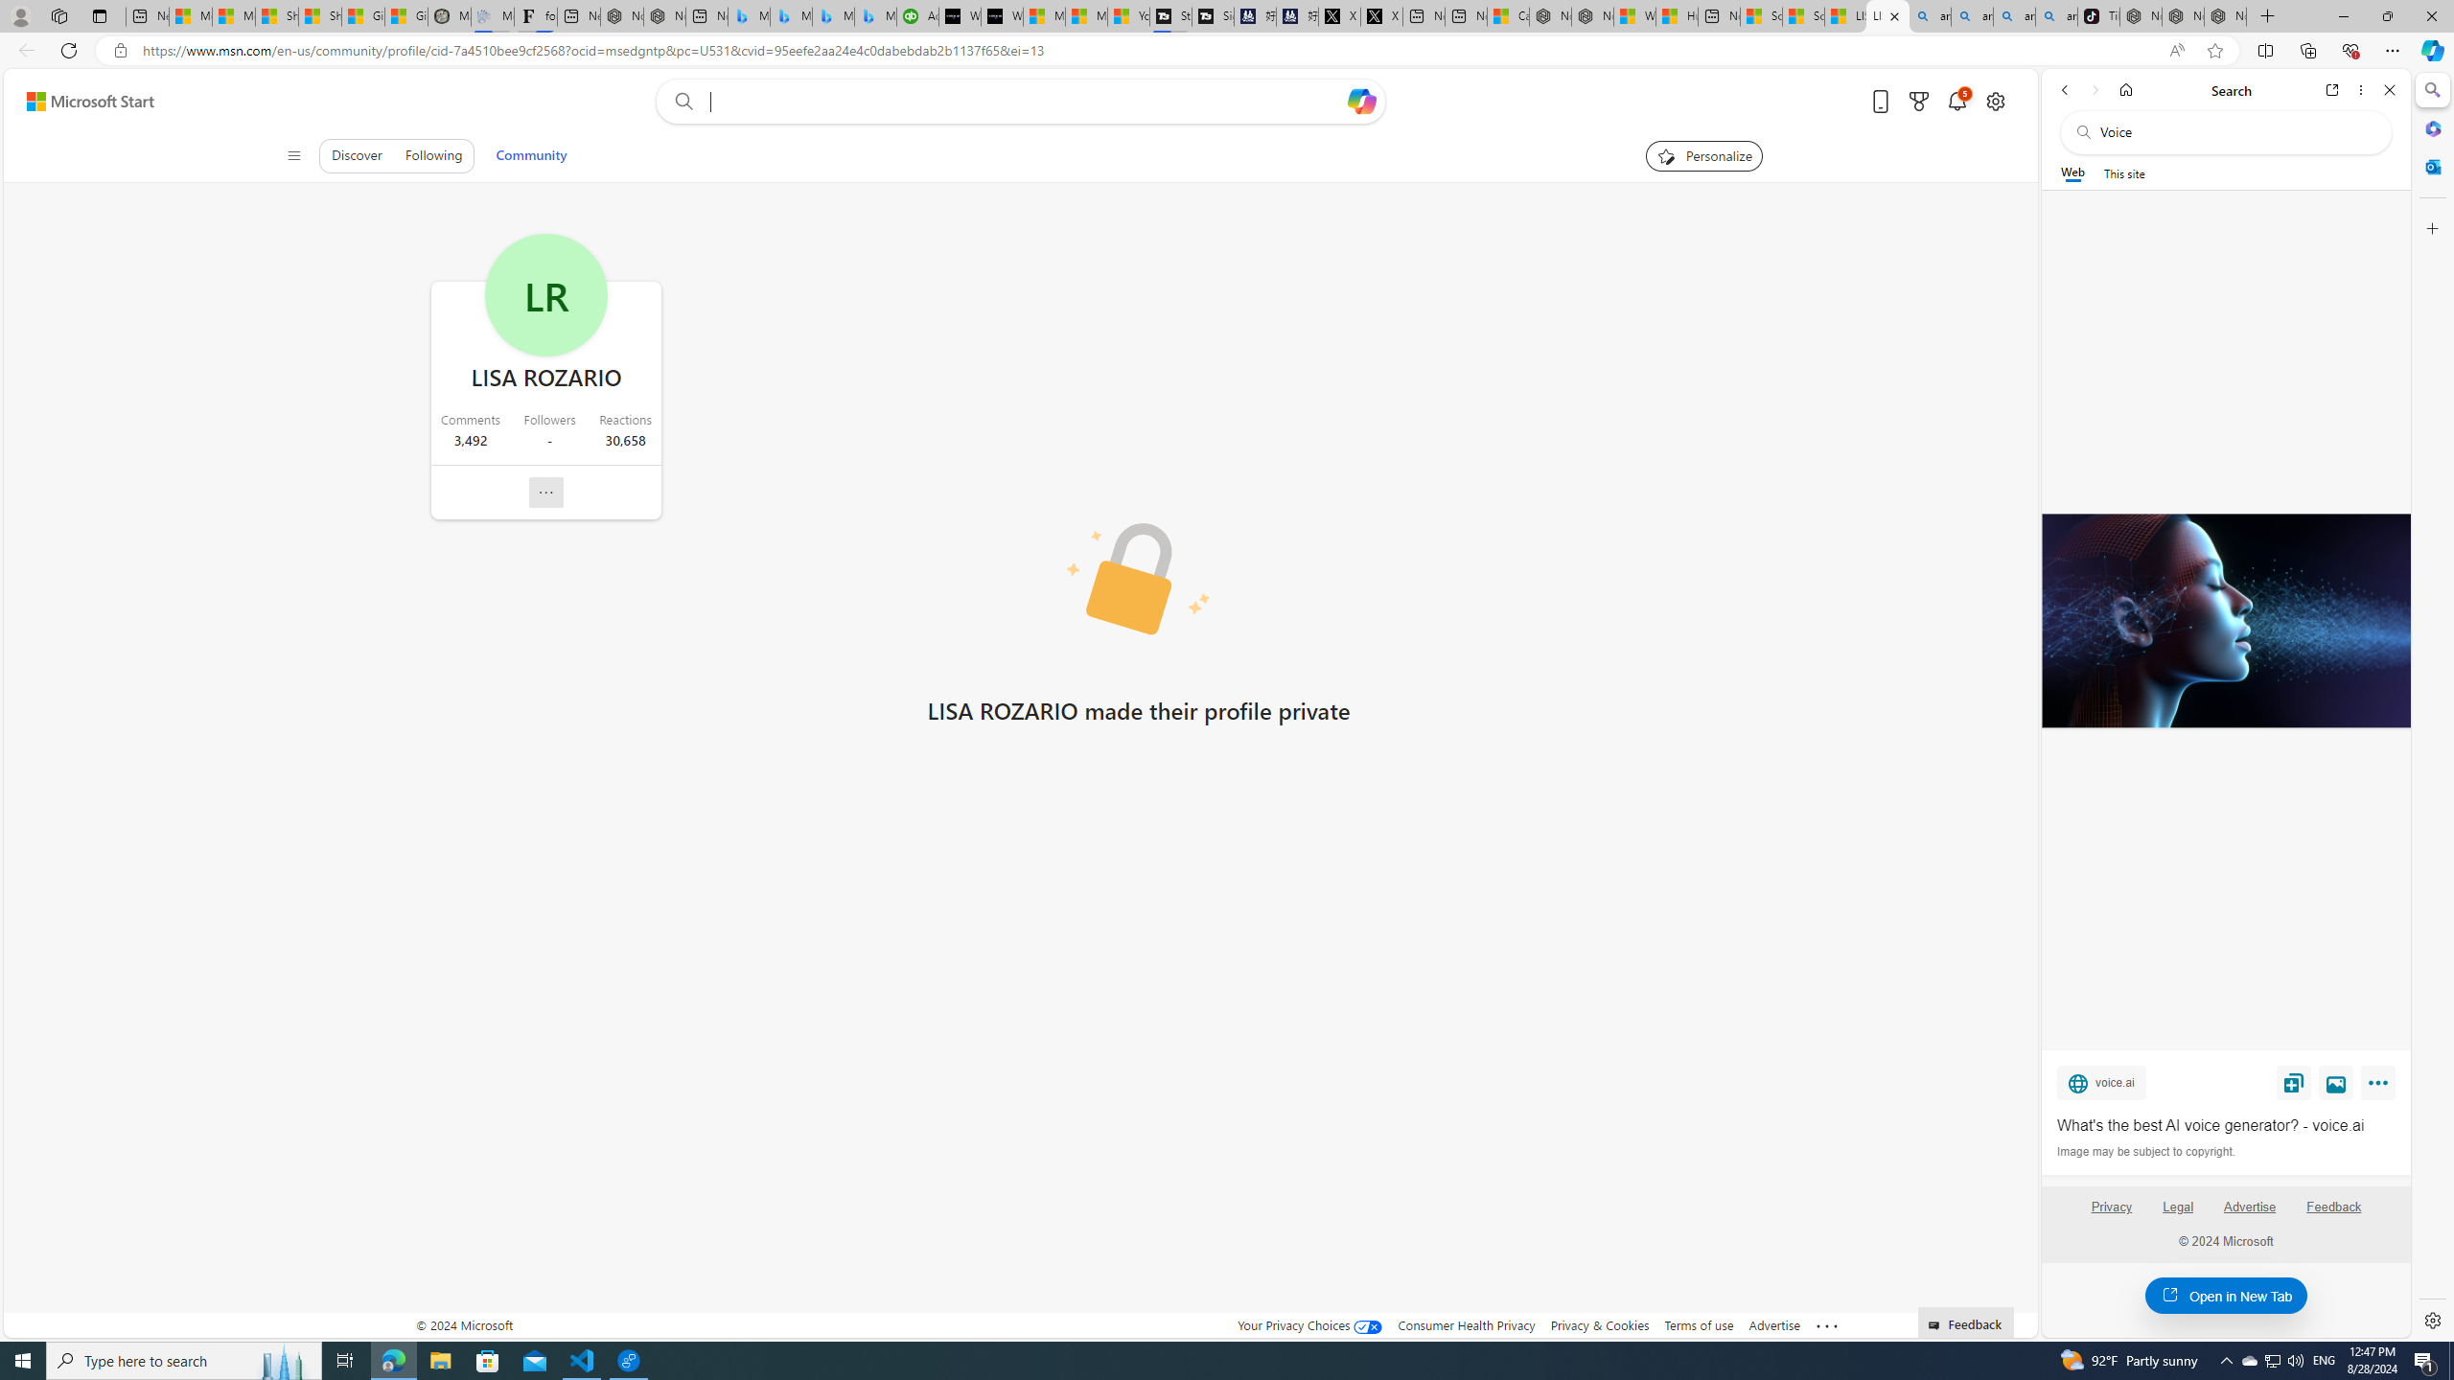 The width and height of the screenshot is (2454, 1380). I want to click on Privacy, so click(2111, 1207).